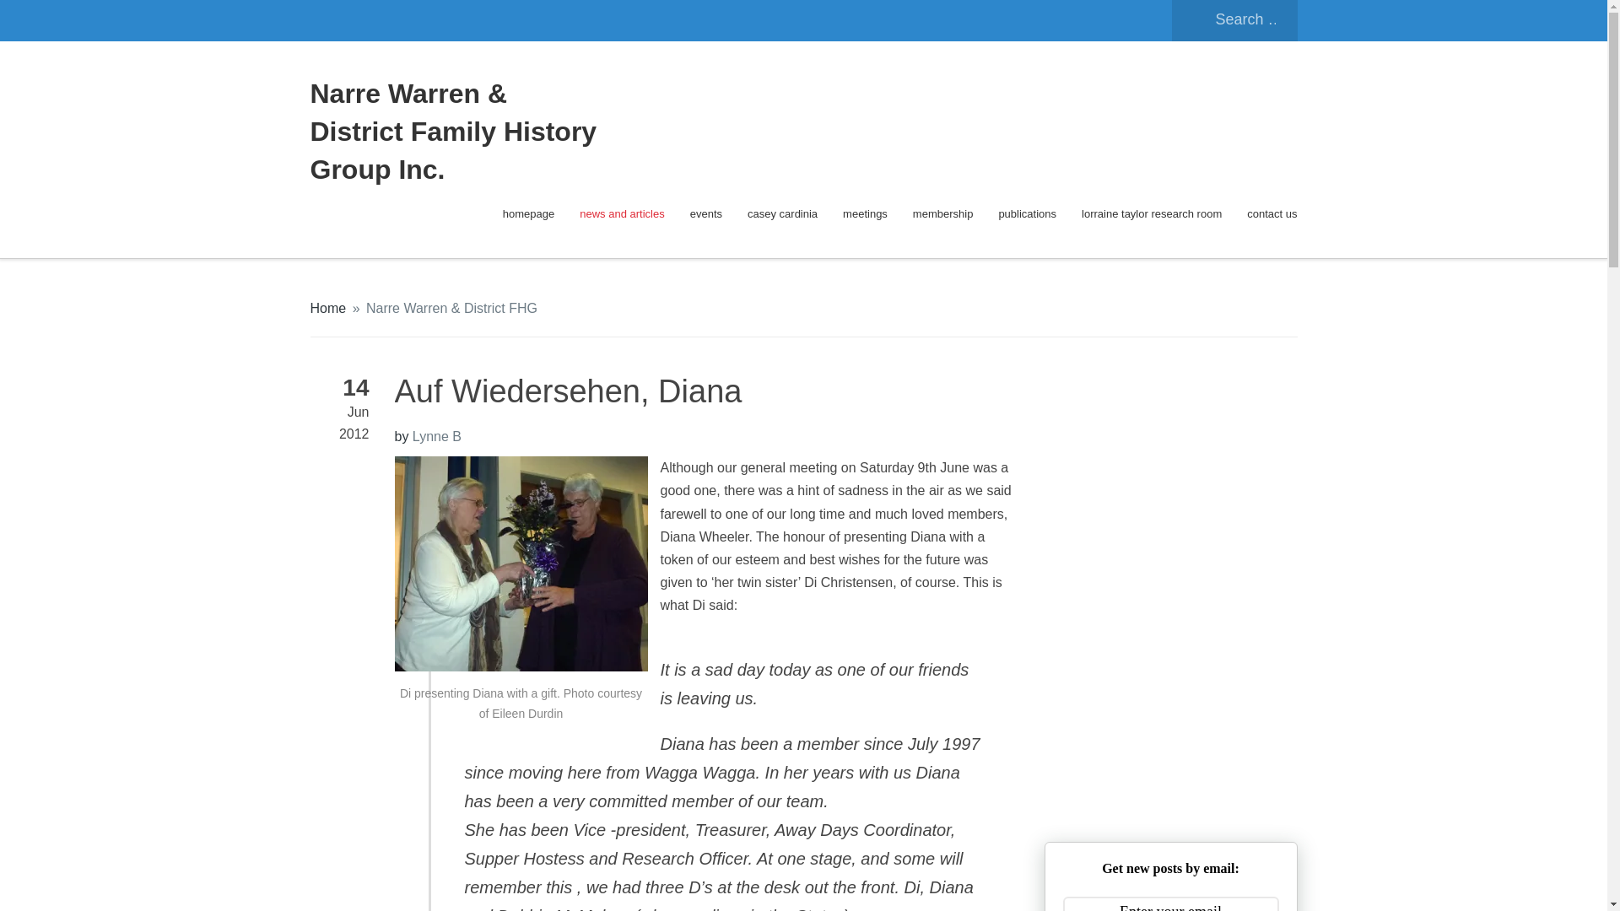  I want to click on meetings, so click(865, 214).